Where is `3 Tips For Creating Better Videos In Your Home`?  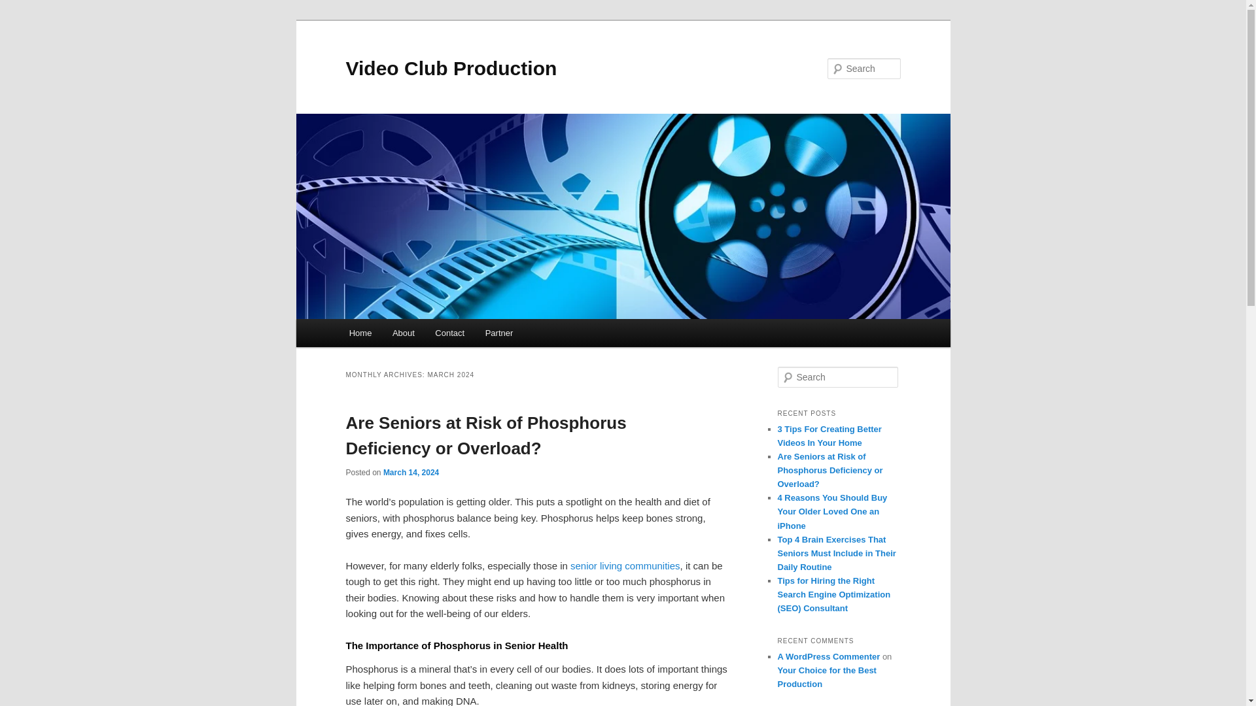
3 Tips For Creating Better Videos In Your Home is located at coordinates (829, 435).